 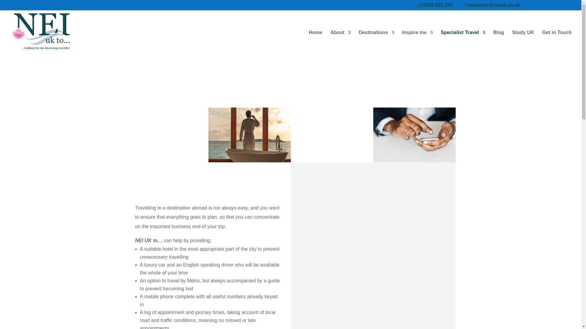 I want to click on Study UK, so click(x=523, y=42).